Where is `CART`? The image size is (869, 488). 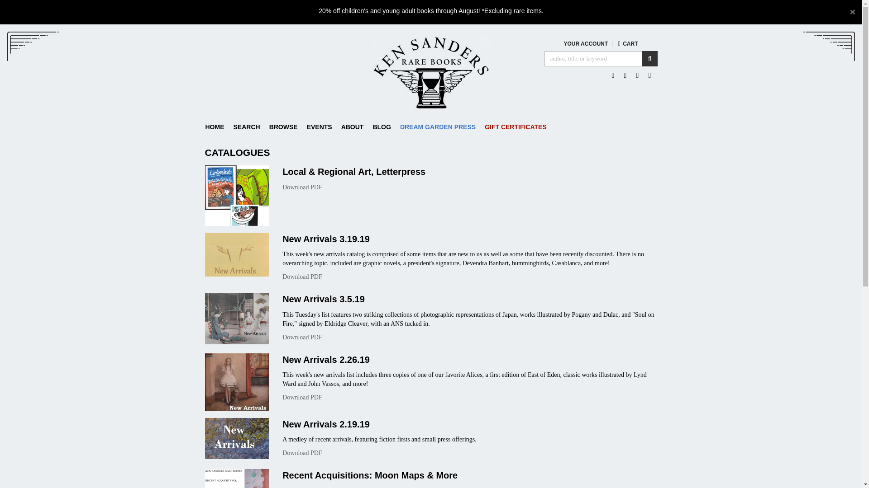
CART is located at coordinates (628, 43).